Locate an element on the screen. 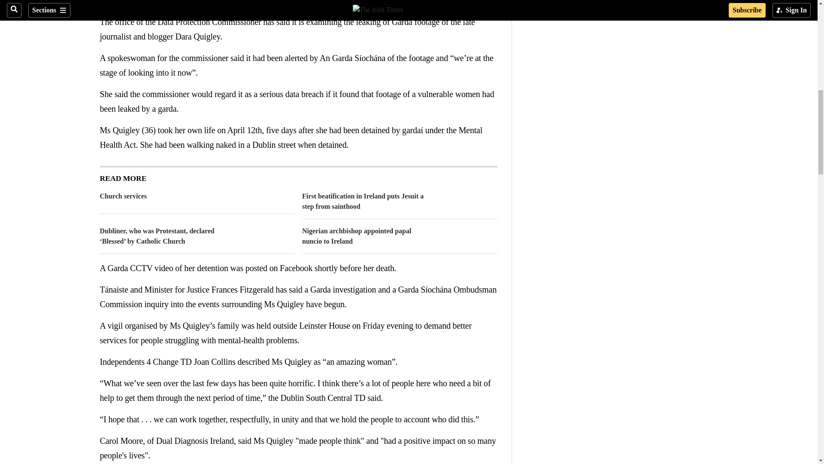 The width and height of the screenshot is (824, 464). Facebook is located at coordinates (105, 4).